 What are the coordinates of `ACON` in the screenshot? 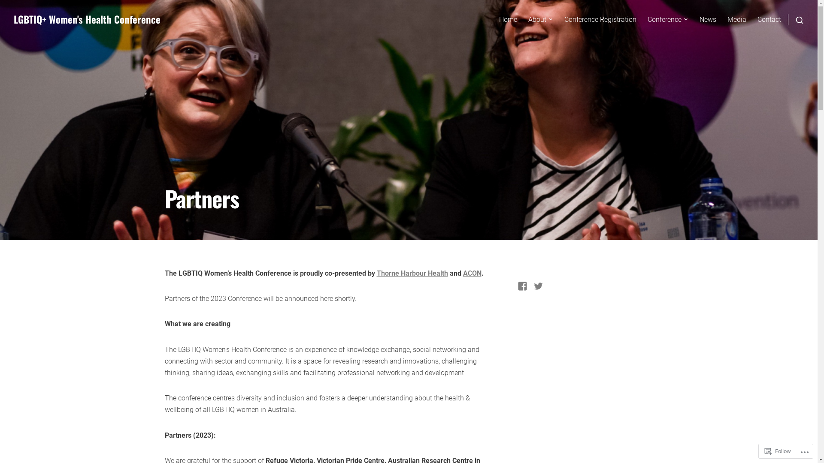 It's located at (472, 274).